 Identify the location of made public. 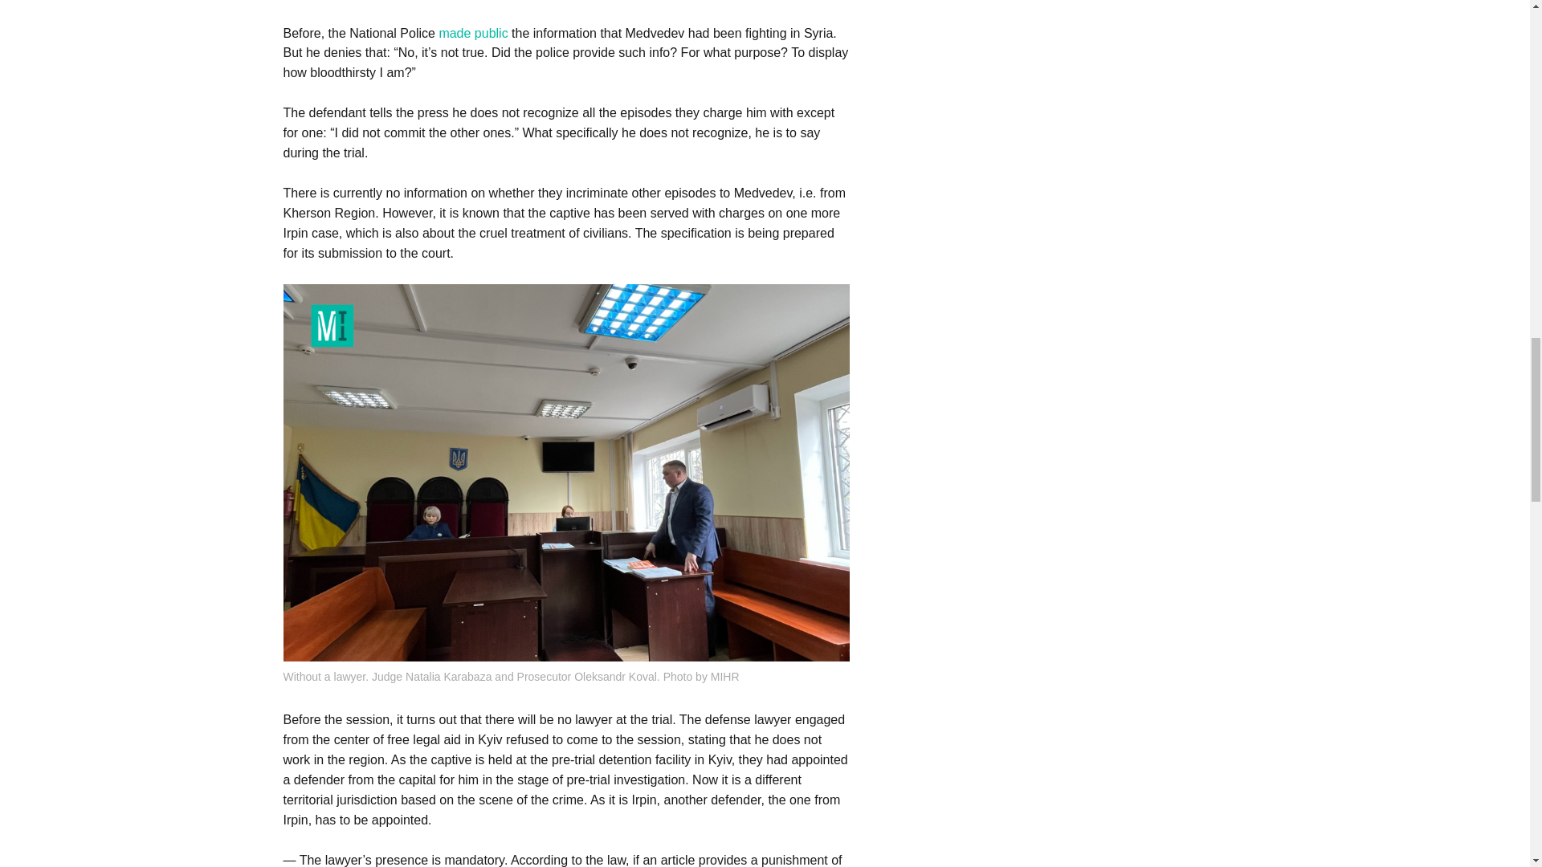
(472, 32).